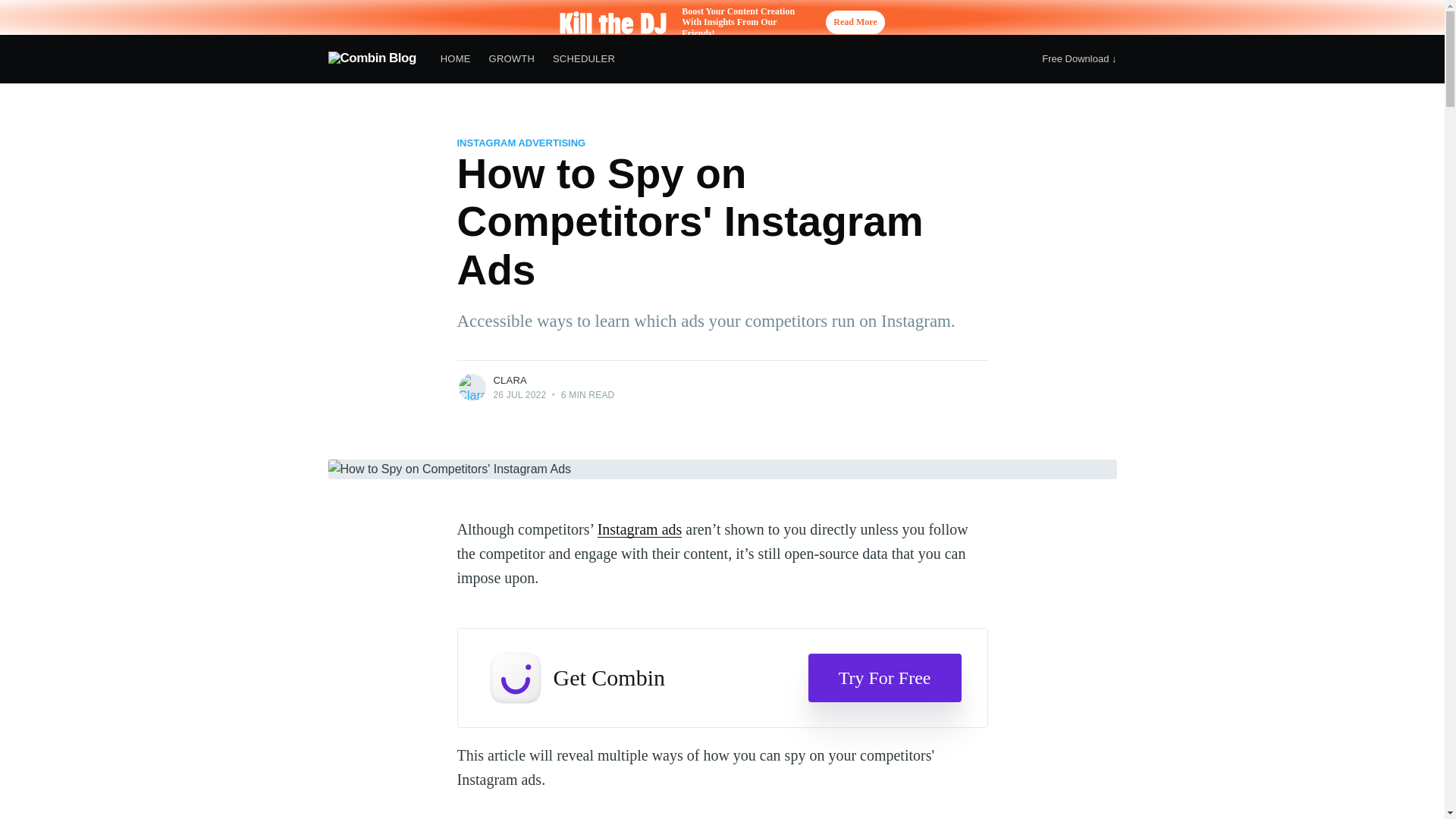  What do you see at coordinates (640, 529) in the screenshot?
I see `Instagram ads` at bounding box center [640, 529].